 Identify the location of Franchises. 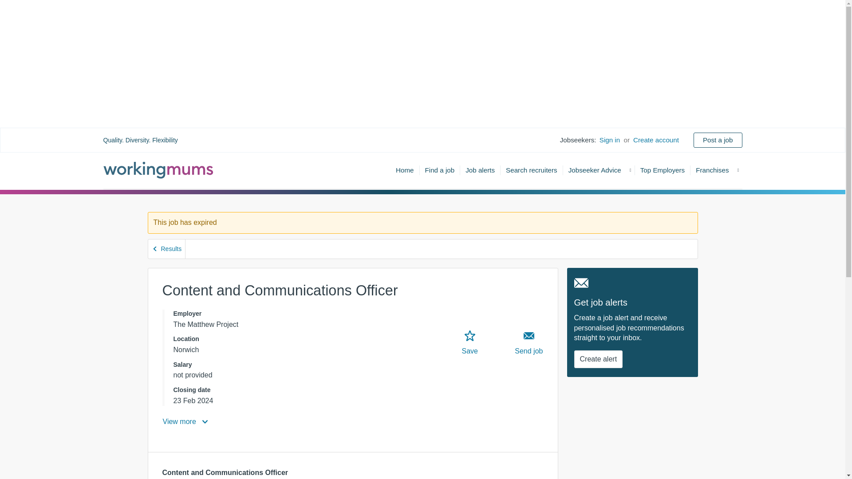
(712, 170).